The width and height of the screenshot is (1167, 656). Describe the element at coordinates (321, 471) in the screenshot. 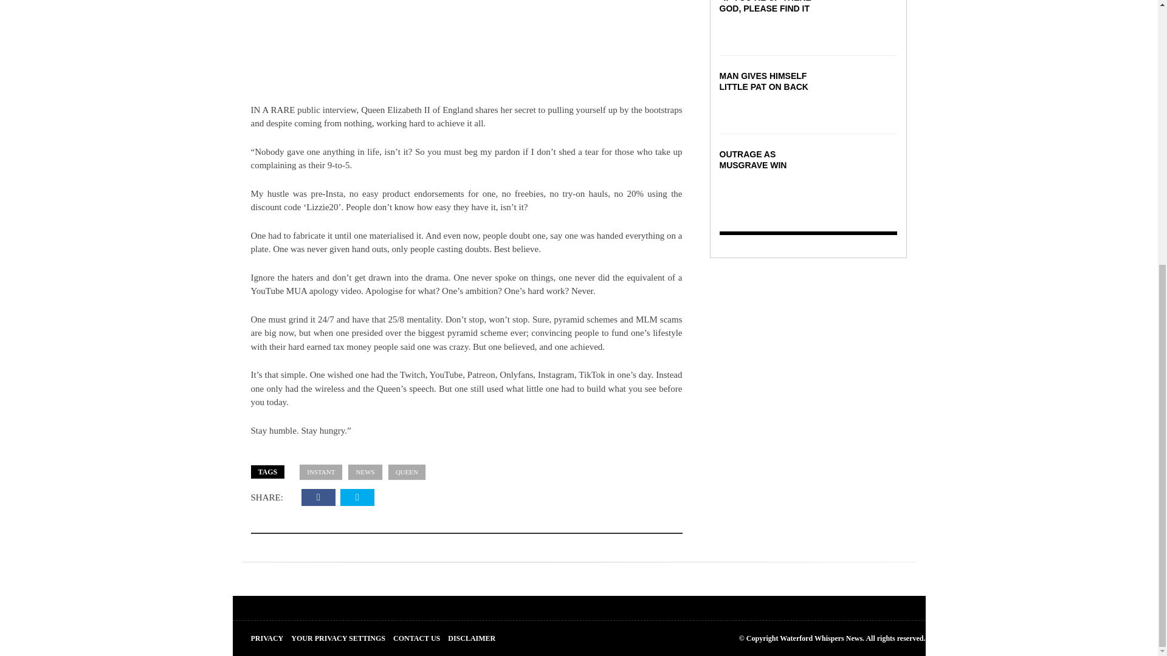

I see `View all posts tagged instant` at that location.